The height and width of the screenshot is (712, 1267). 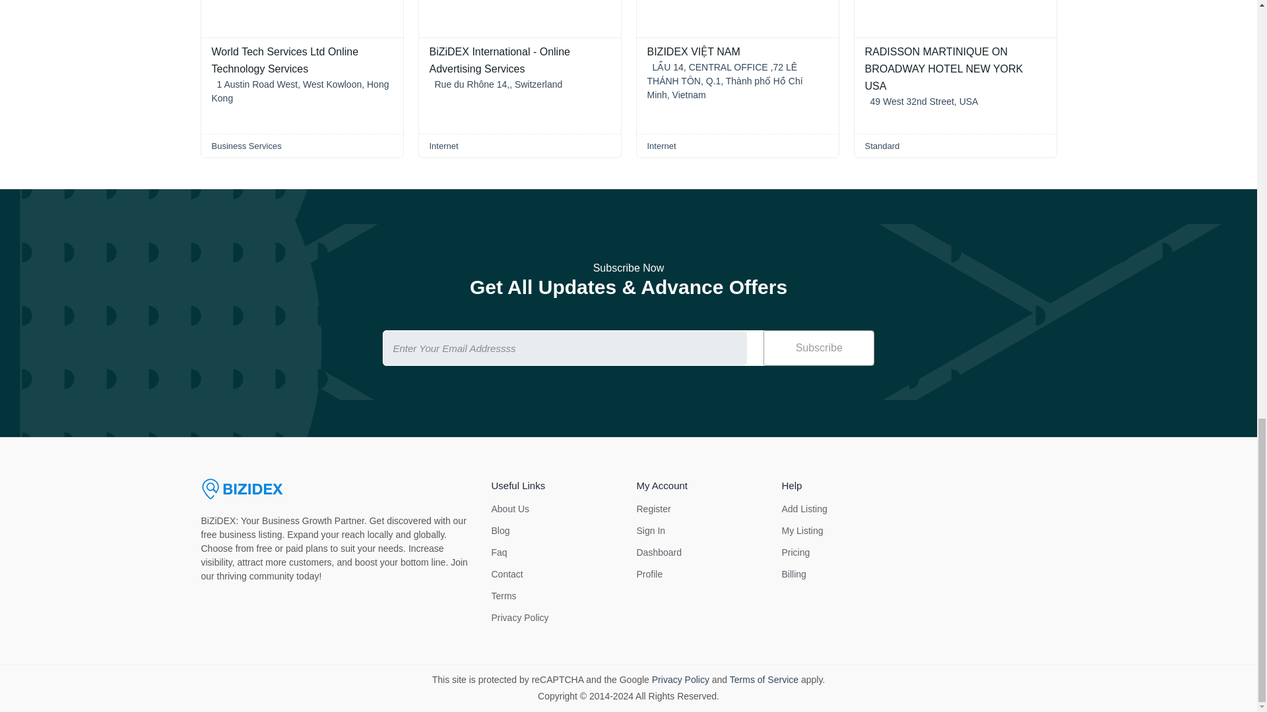 What do you see at coordinates (659, 552) in the screenshot?
I see `Dashboard` at bounding box center [659, 552].